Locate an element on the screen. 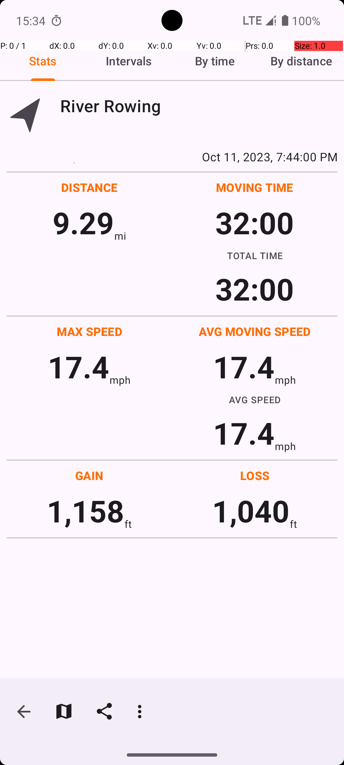 This screenshot has width=344, height=765. River Rowing is located at coordinates (199, 106).